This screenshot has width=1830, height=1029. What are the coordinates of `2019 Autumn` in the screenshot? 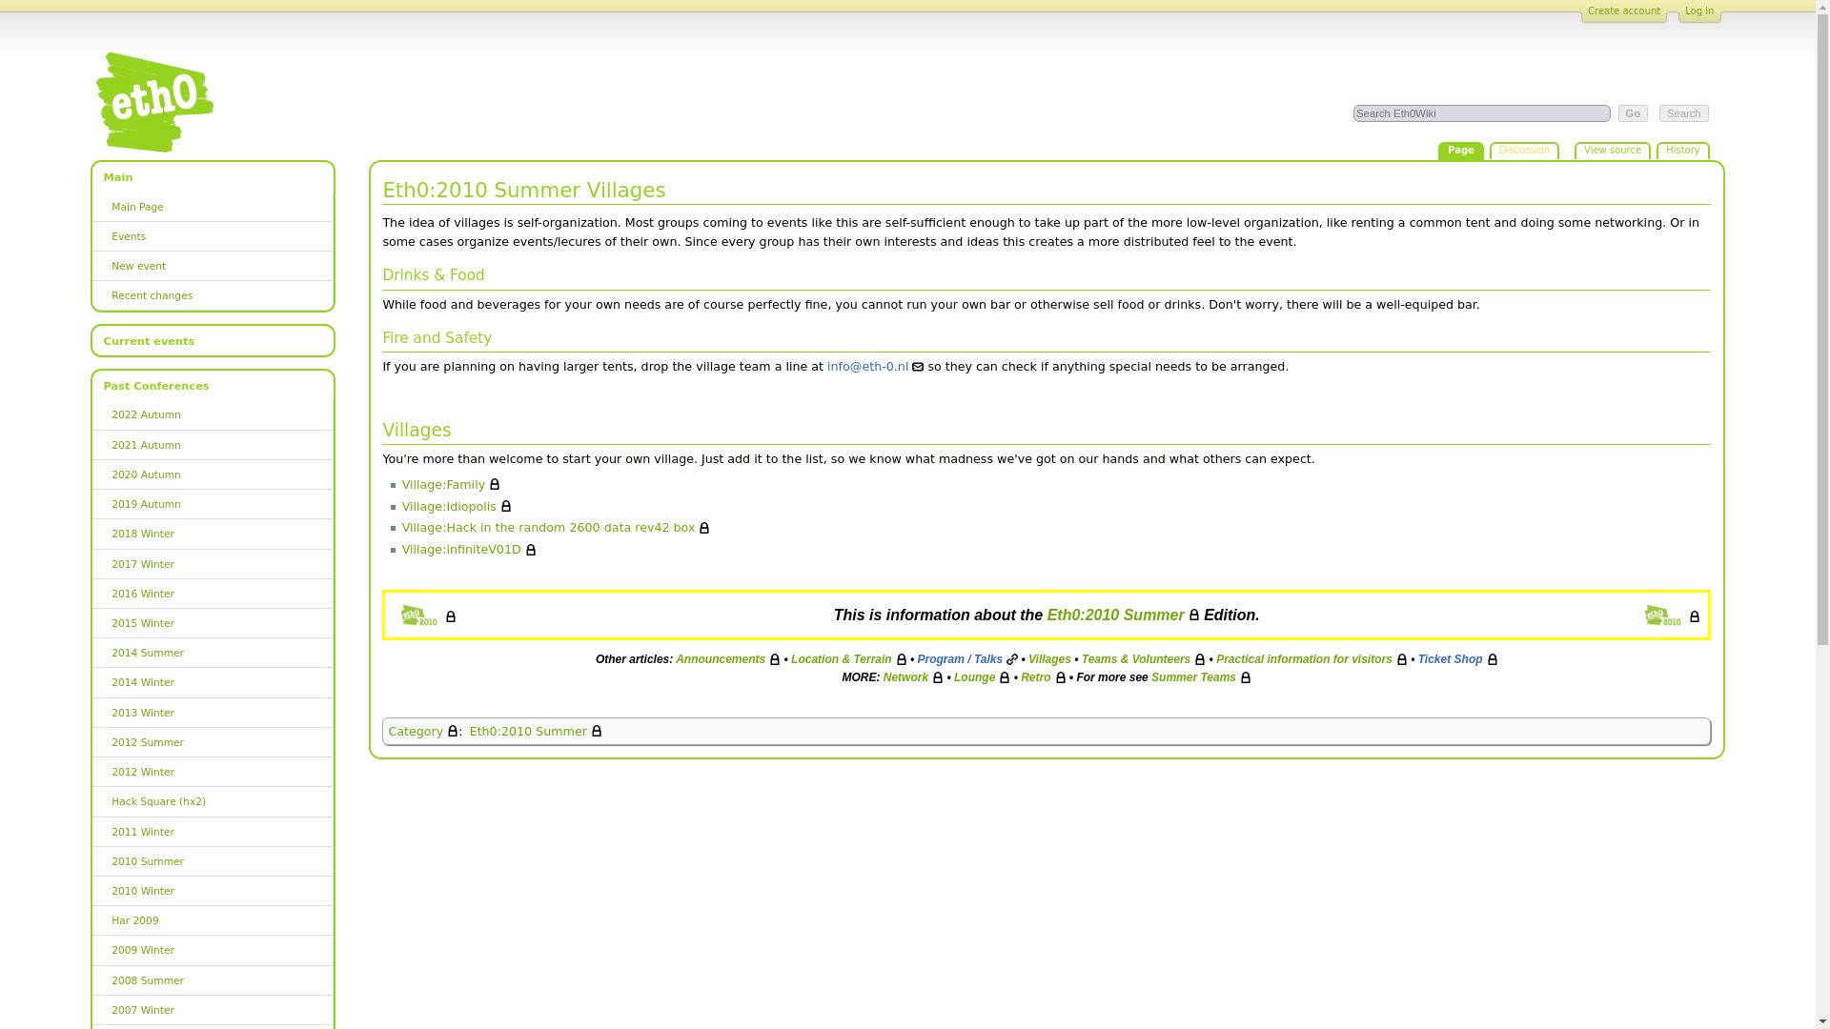 It's located at (213, 505).